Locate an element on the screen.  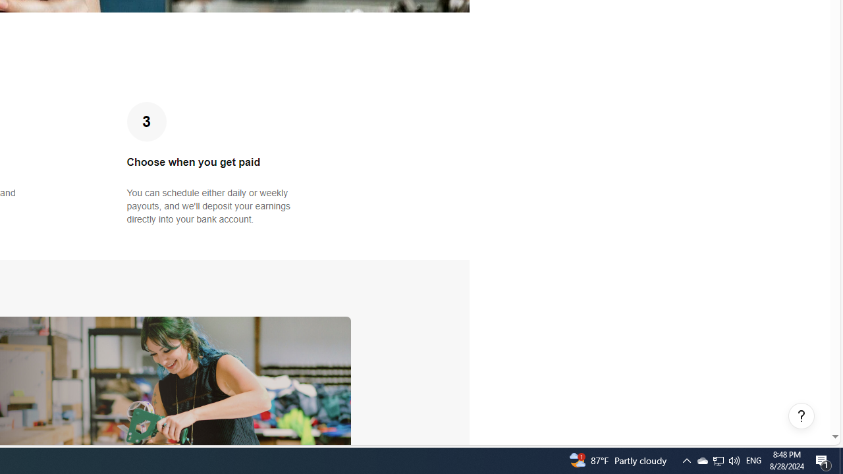
Help, opens dialogs is located at coordinates (802, 416).